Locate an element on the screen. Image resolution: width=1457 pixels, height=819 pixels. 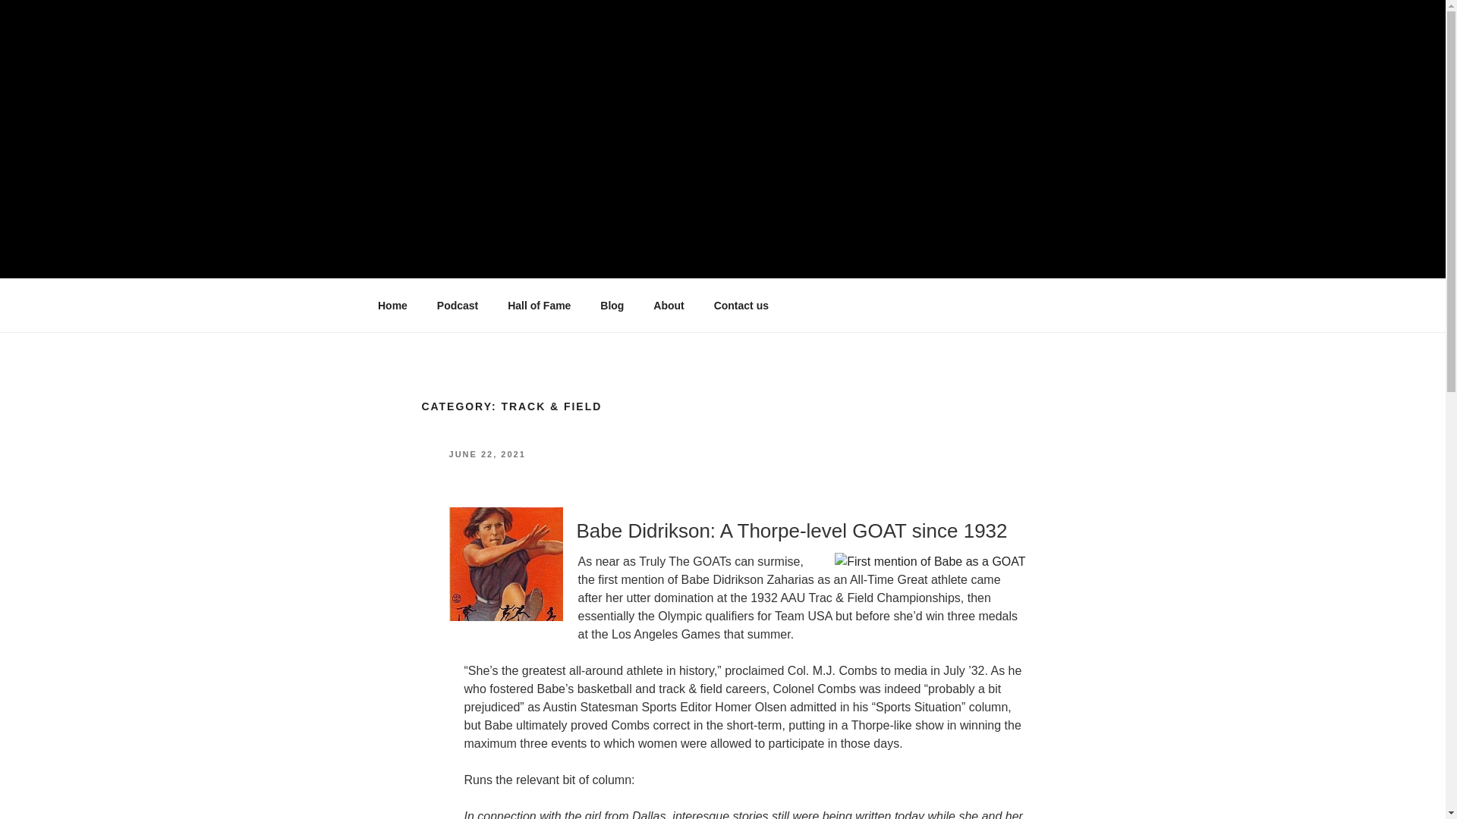
Hall of Fame is located at coordinates (539, 306).